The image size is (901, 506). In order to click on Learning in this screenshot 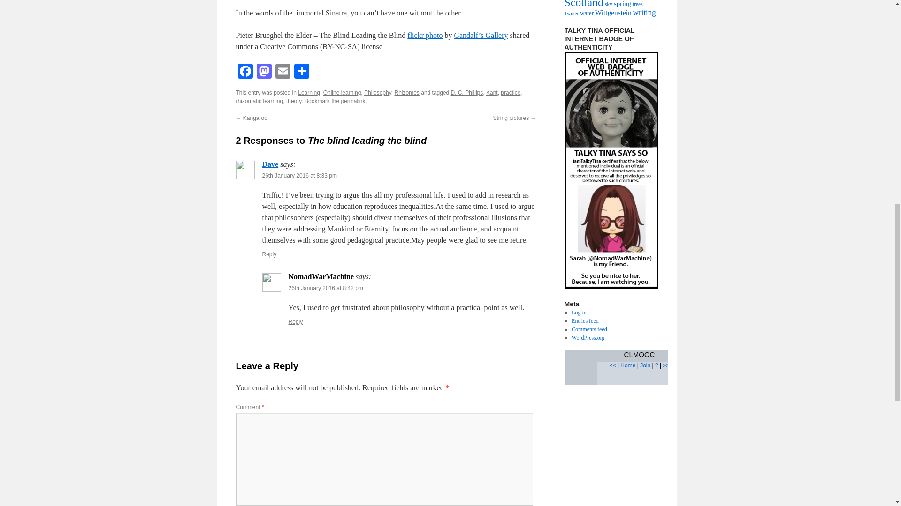, I will do `click(309, 93)`.